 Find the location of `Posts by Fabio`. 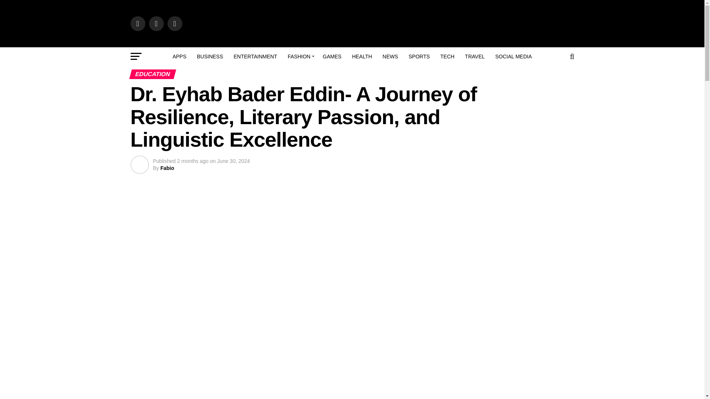

Posts by Fabio is located at coordinates (167, 168).